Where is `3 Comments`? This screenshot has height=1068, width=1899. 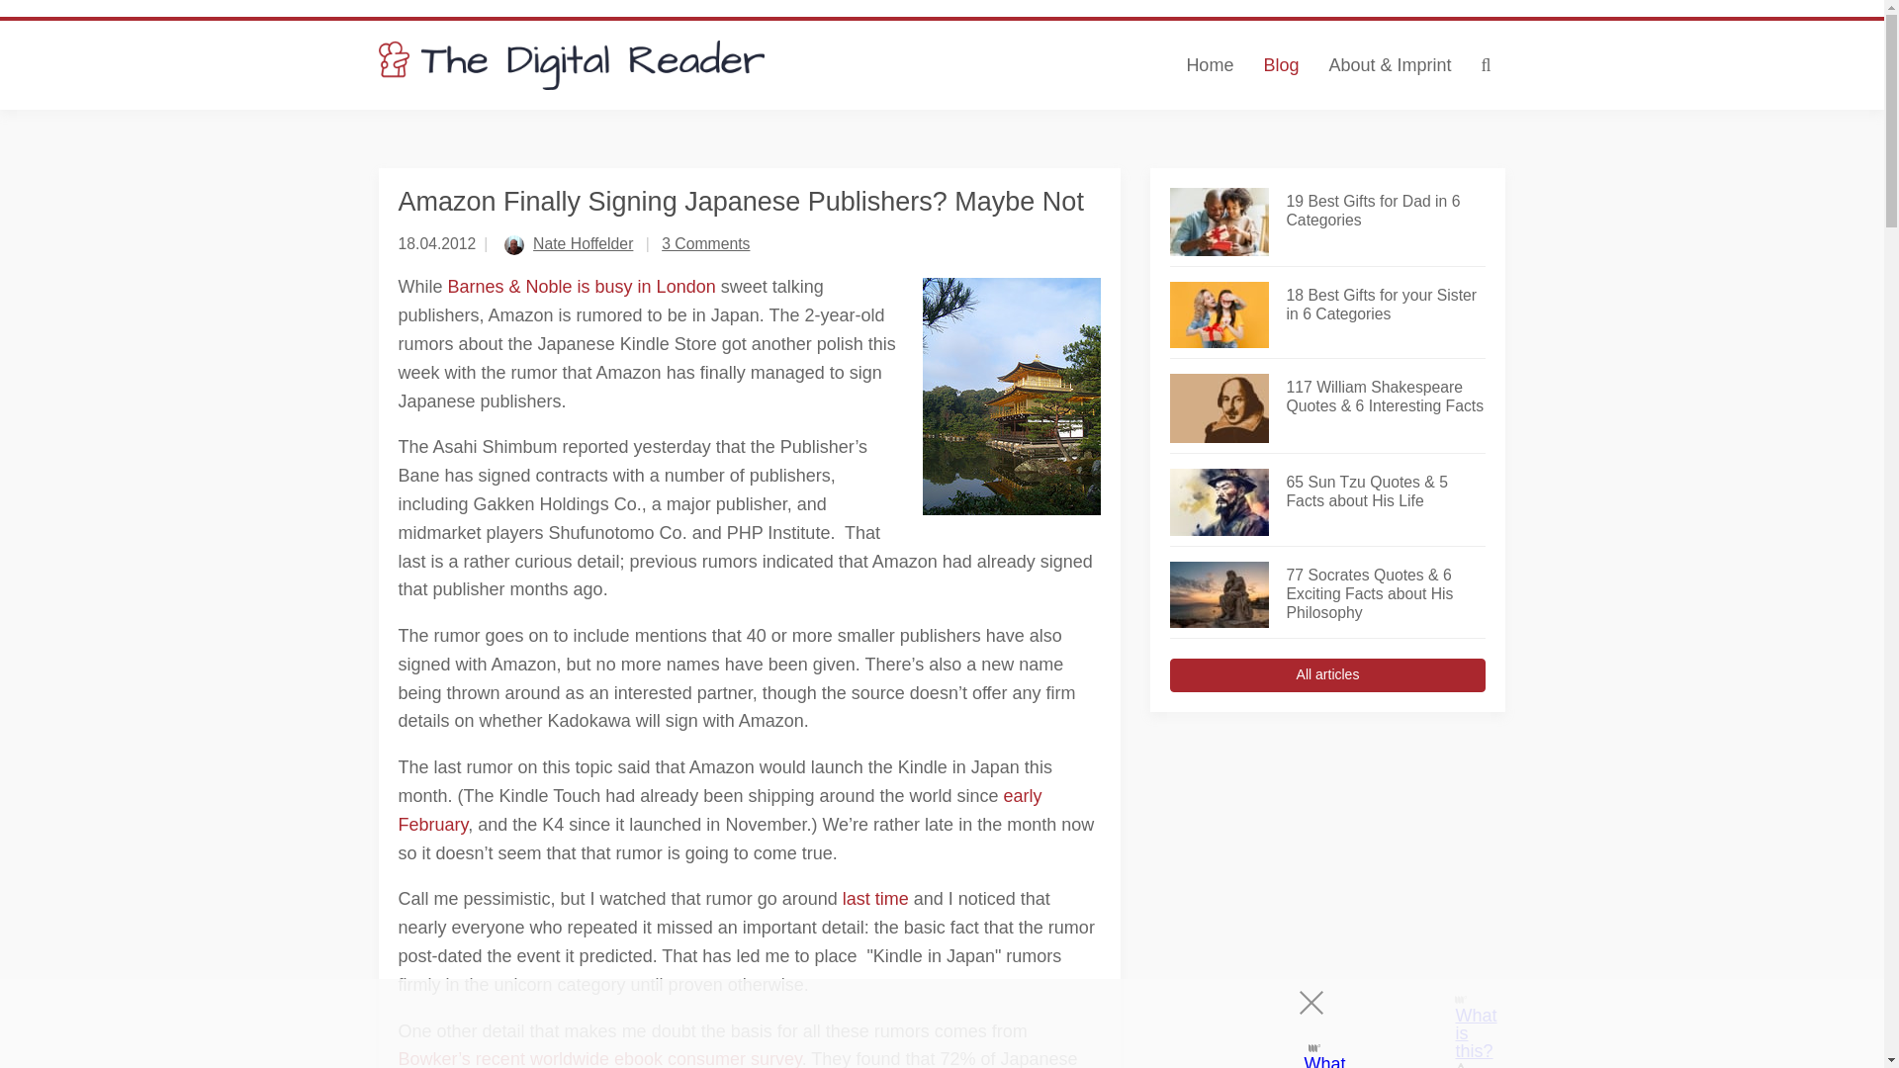 3 Comments is located at coordinates (705, 243).